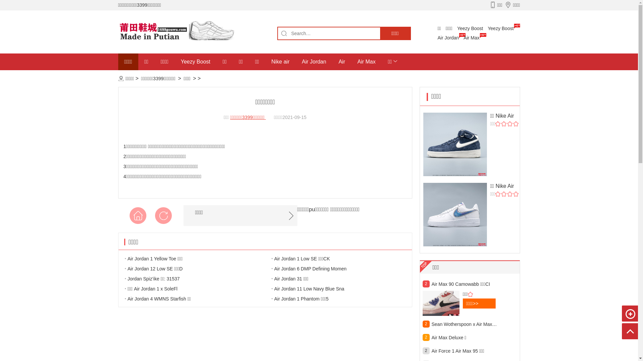  Describe the element at coordinates (342, 62) in the screenshot. I see `Air` at that location.